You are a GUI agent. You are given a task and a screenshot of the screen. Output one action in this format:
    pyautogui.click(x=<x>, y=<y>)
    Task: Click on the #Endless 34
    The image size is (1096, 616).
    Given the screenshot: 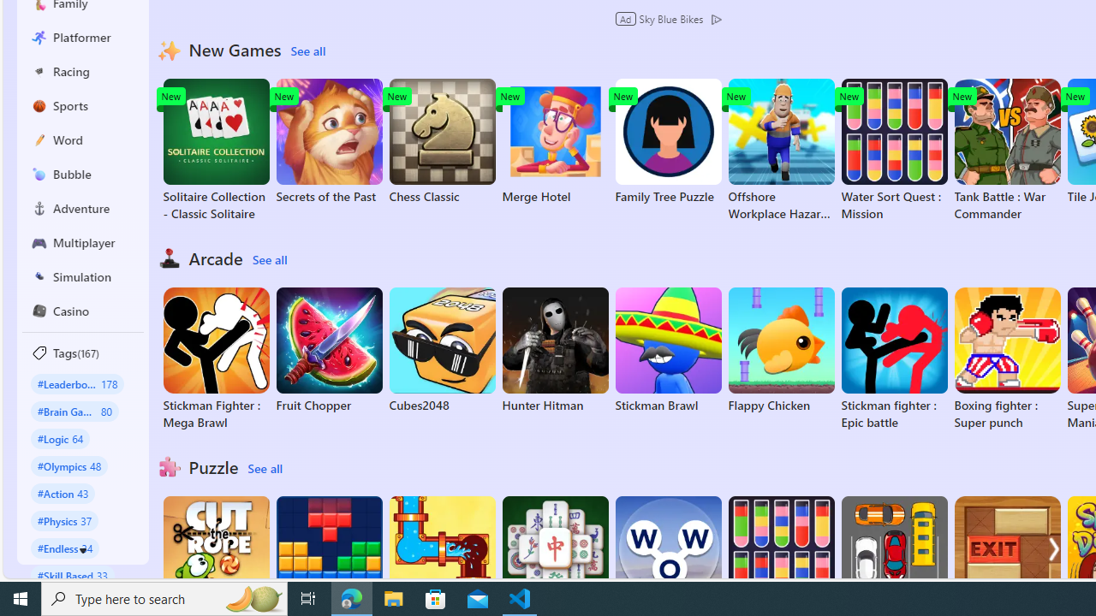 What is the action you would take?
    pyautogui.click(x=65, y=548)
    